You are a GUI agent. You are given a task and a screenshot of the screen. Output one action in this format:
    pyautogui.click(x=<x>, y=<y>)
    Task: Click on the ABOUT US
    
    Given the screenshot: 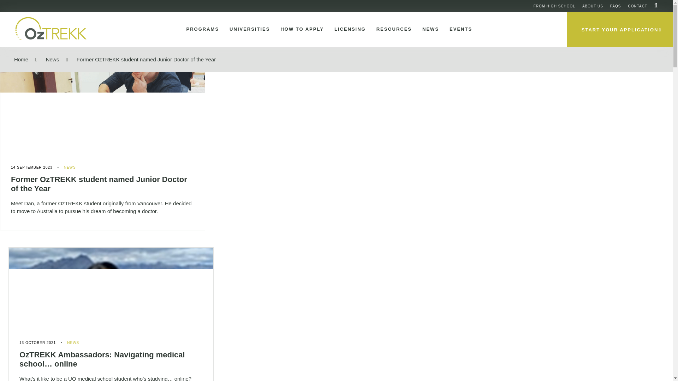 What is the action you would take?
    pyautogui.click(x=593, y=6)
    